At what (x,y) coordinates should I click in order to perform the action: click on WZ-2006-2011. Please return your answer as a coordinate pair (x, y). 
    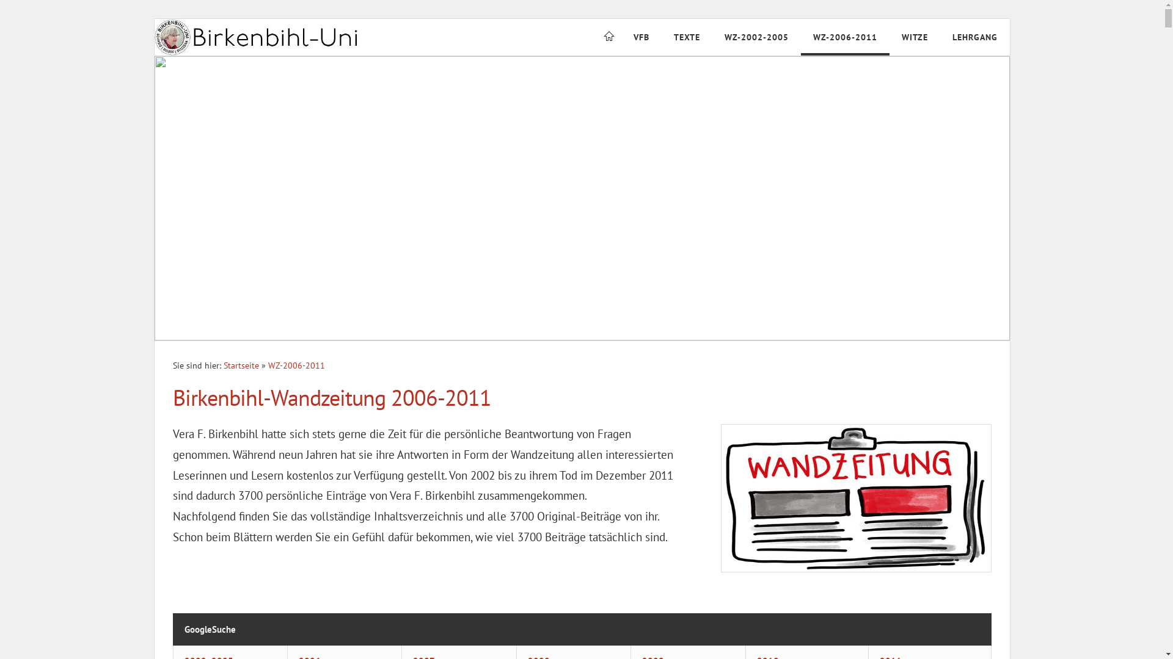
    Looking at the image, I should click on (296, 366).